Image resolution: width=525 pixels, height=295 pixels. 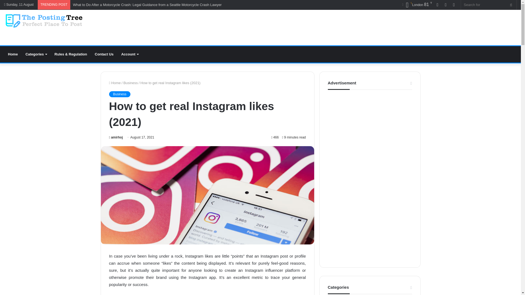 What do you see at coordinates (116, 137) in the screenshot?
I see `amirhoj` at bounding box center [116, 137].